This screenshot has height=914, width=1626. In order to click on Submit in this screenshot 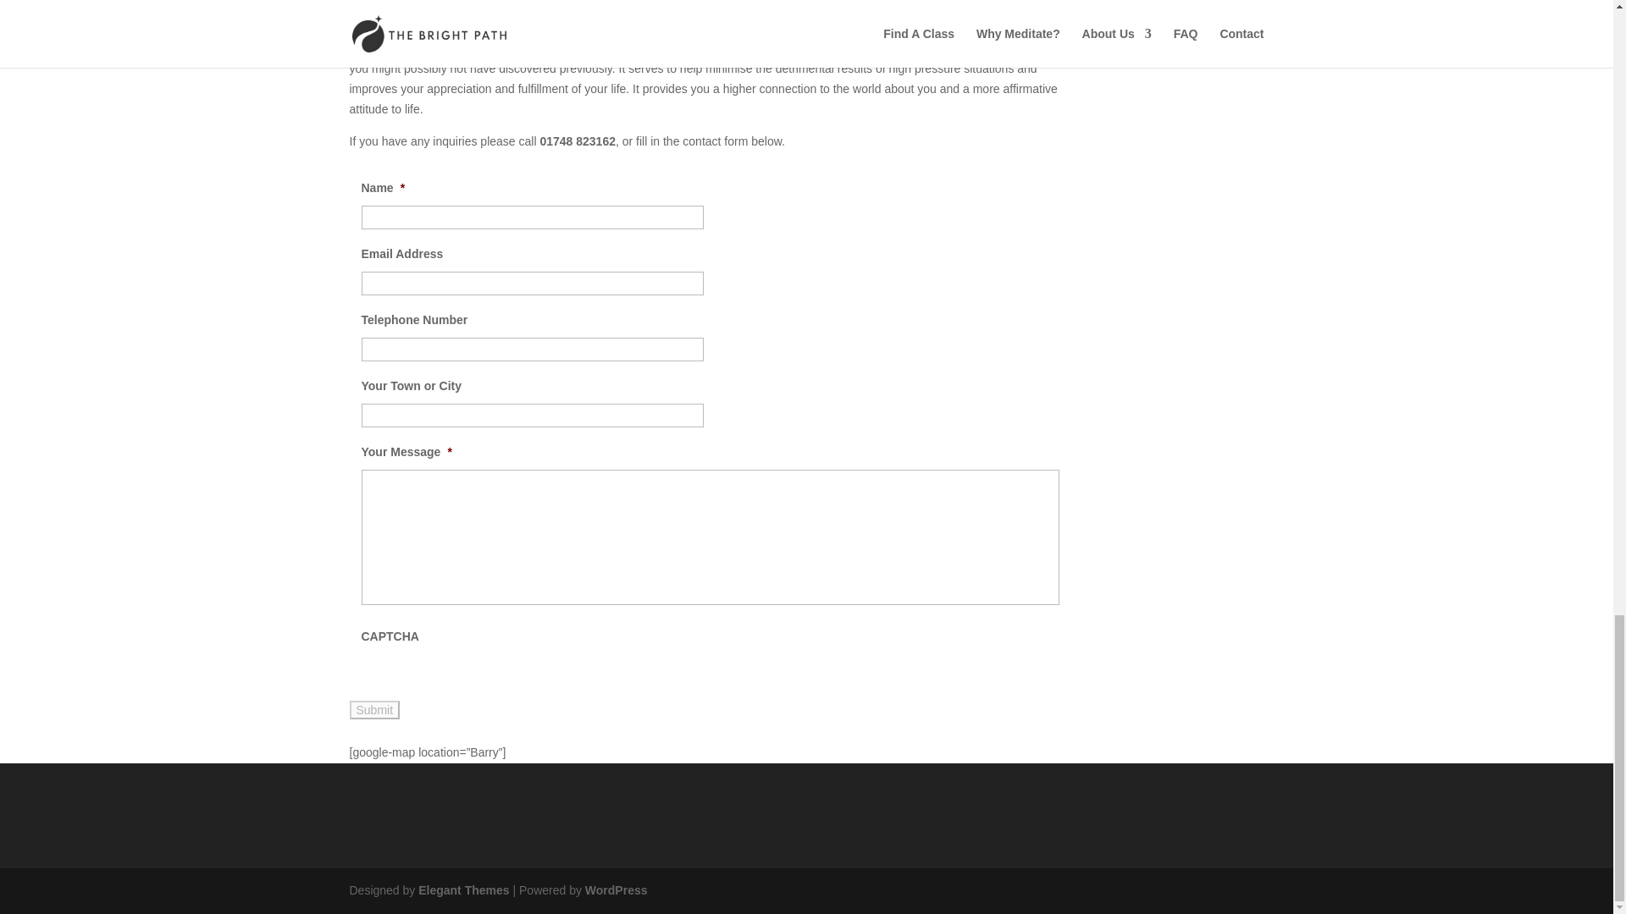, I will do `click(374, 709)`.